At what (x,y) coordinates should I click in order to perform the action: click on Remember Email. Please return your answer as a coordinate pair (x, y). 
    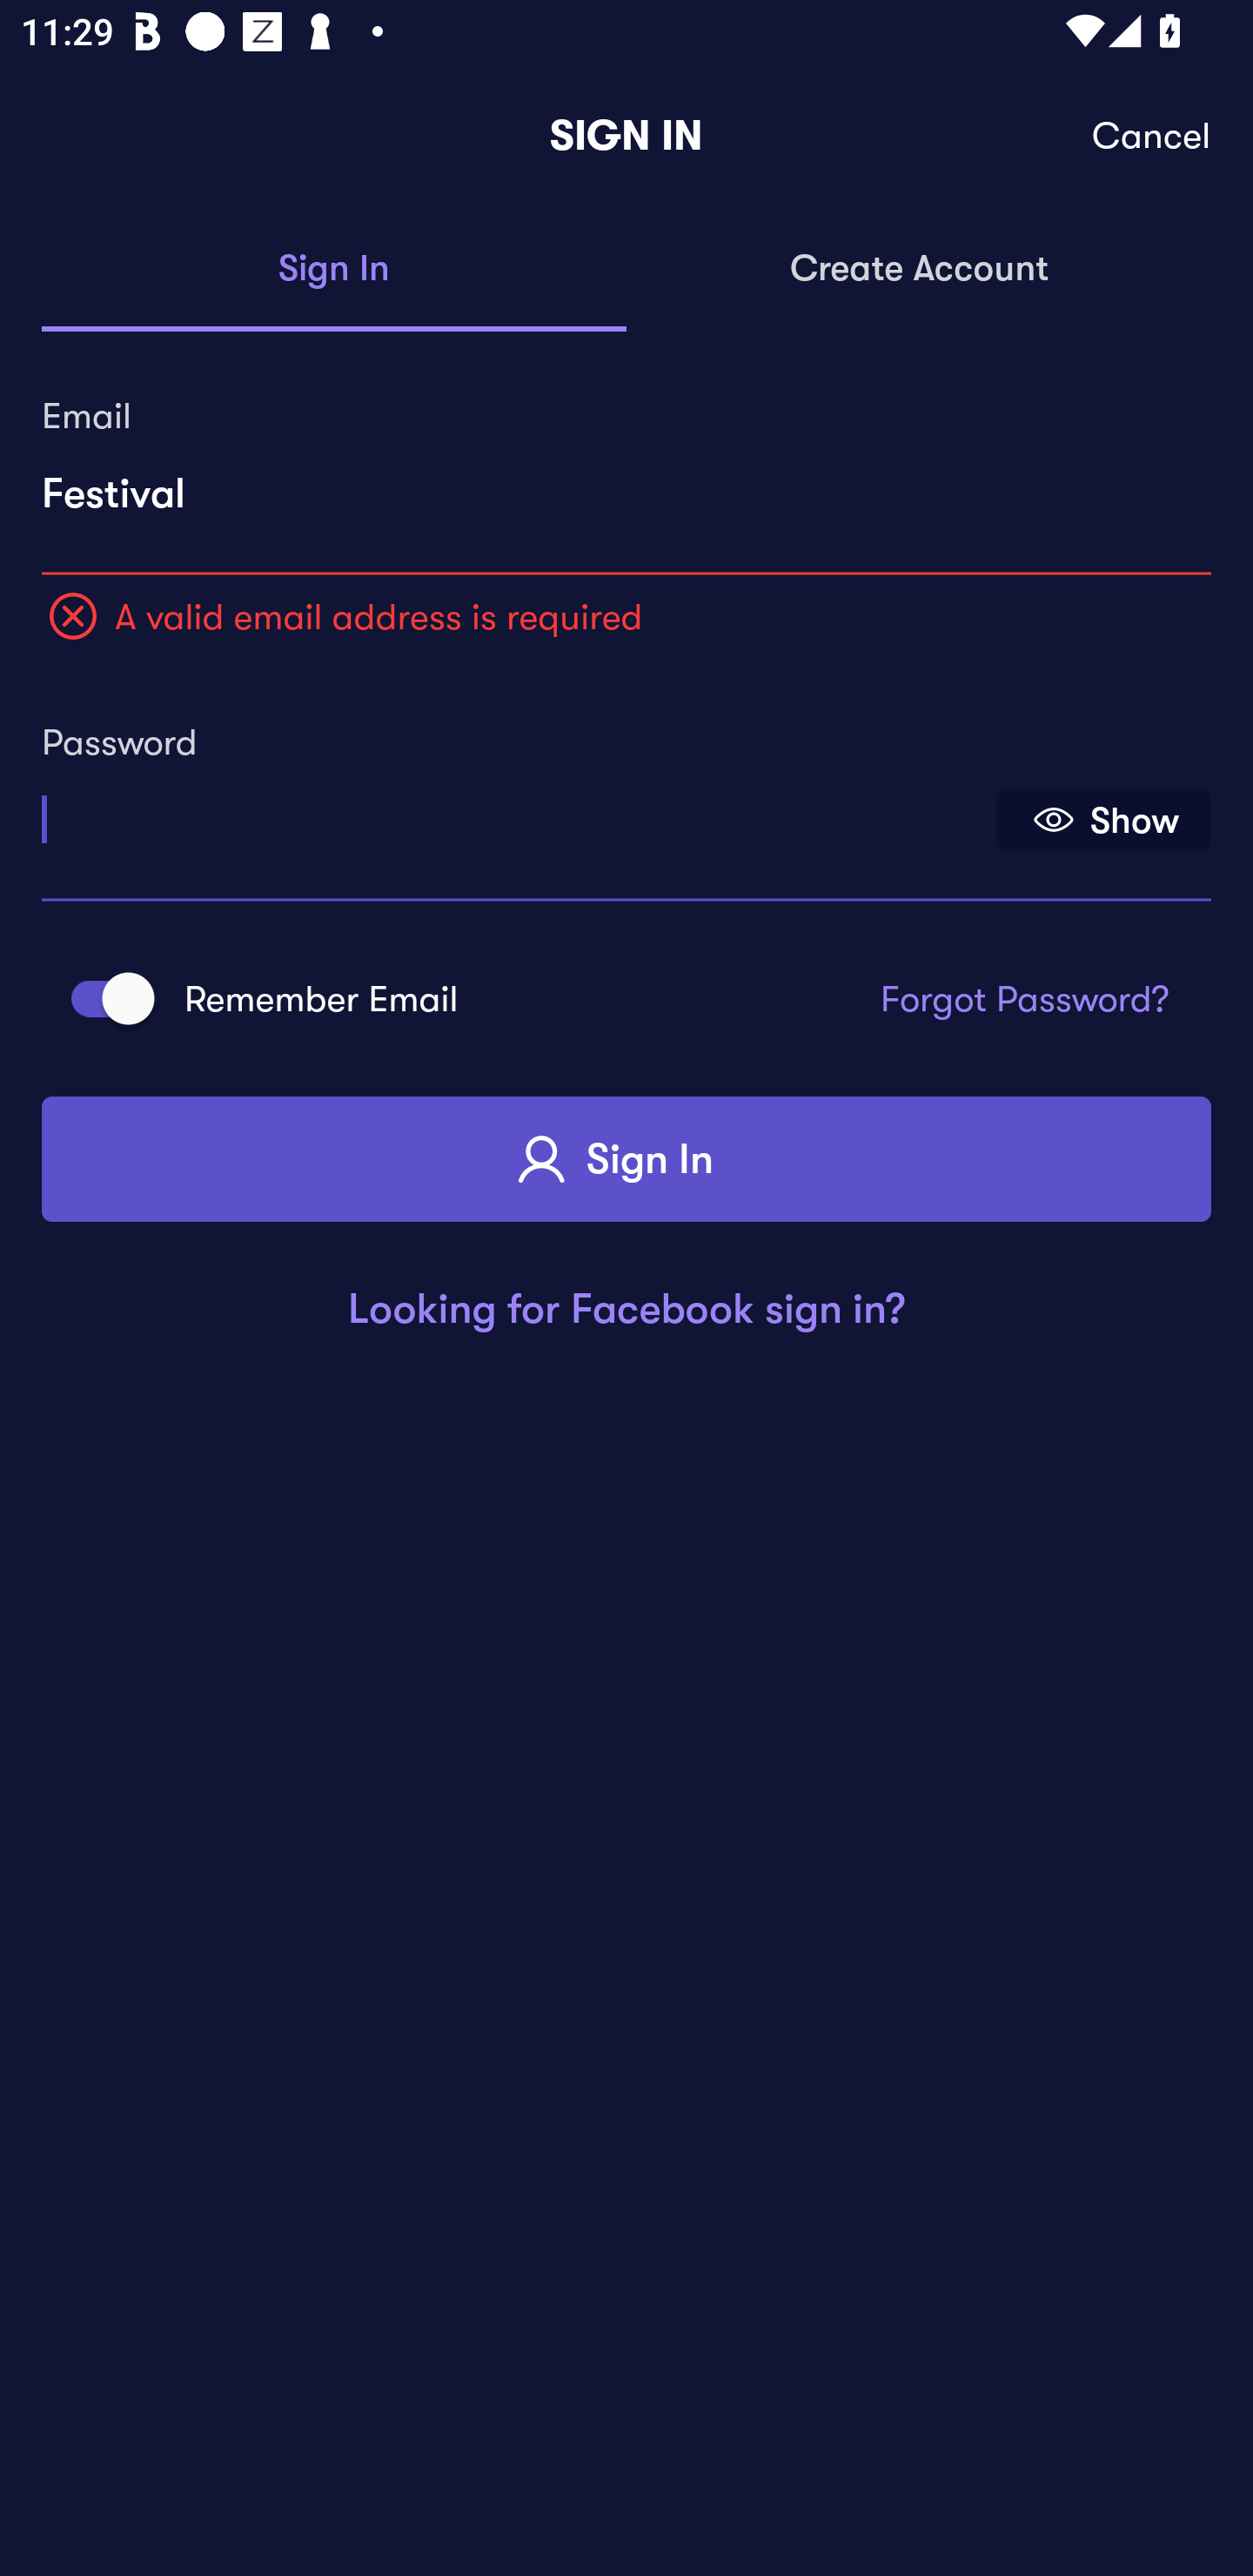
    Looking at the image, I should click on (103, 997).